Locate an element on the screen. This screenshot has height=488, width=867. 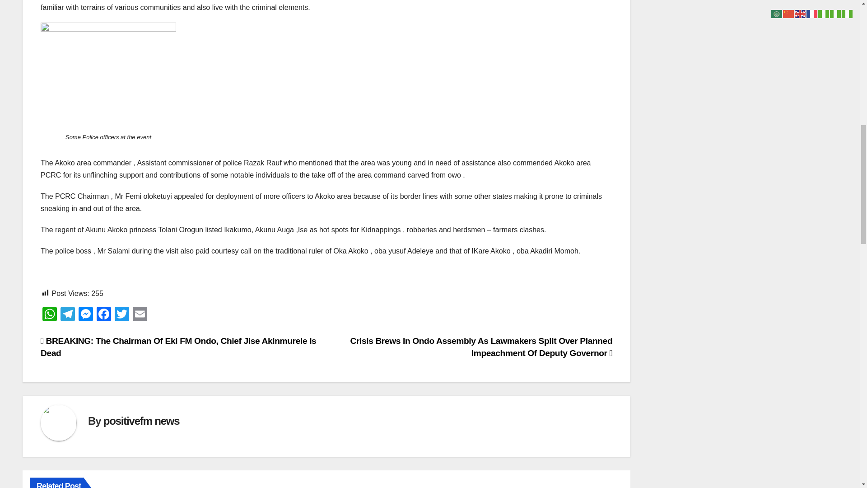
Messenger is located at coordinates (86, 315).